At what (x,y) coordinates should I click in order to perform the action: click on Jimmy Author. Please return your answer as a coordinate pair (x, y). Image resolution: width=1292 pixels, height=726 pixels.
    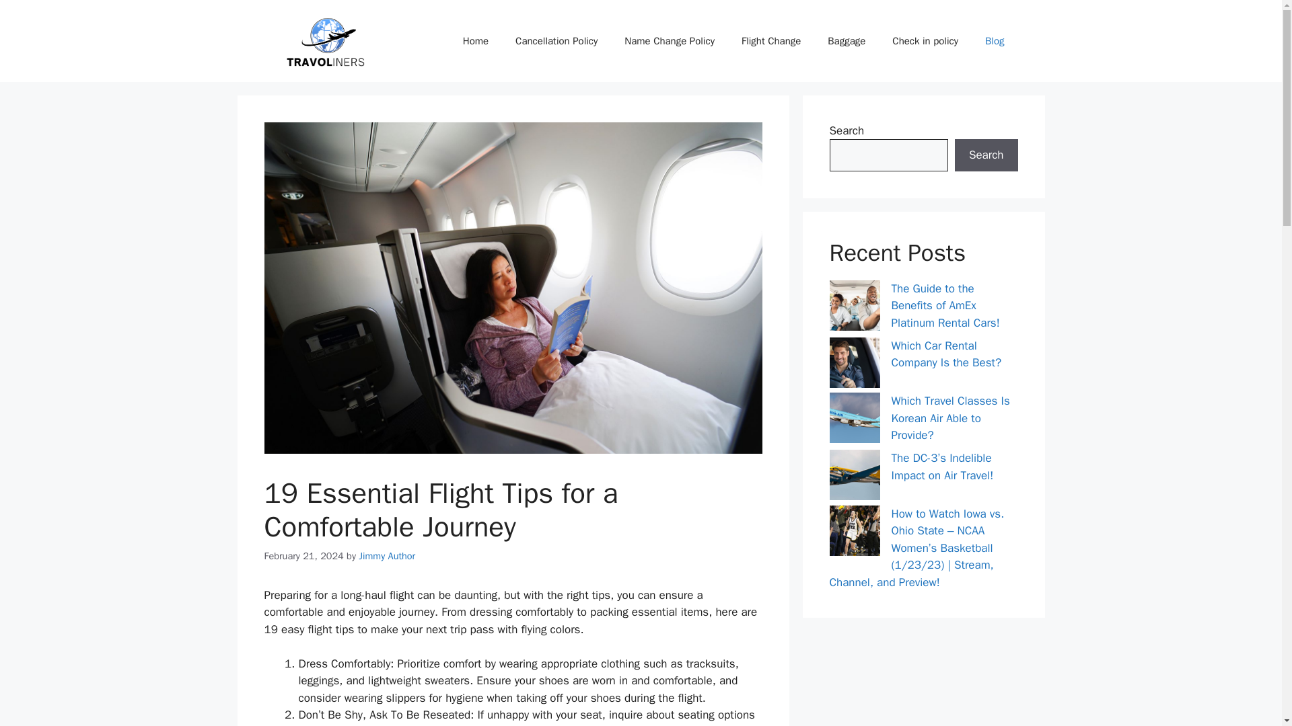
    Looking at the image, I should click on (386, 555).